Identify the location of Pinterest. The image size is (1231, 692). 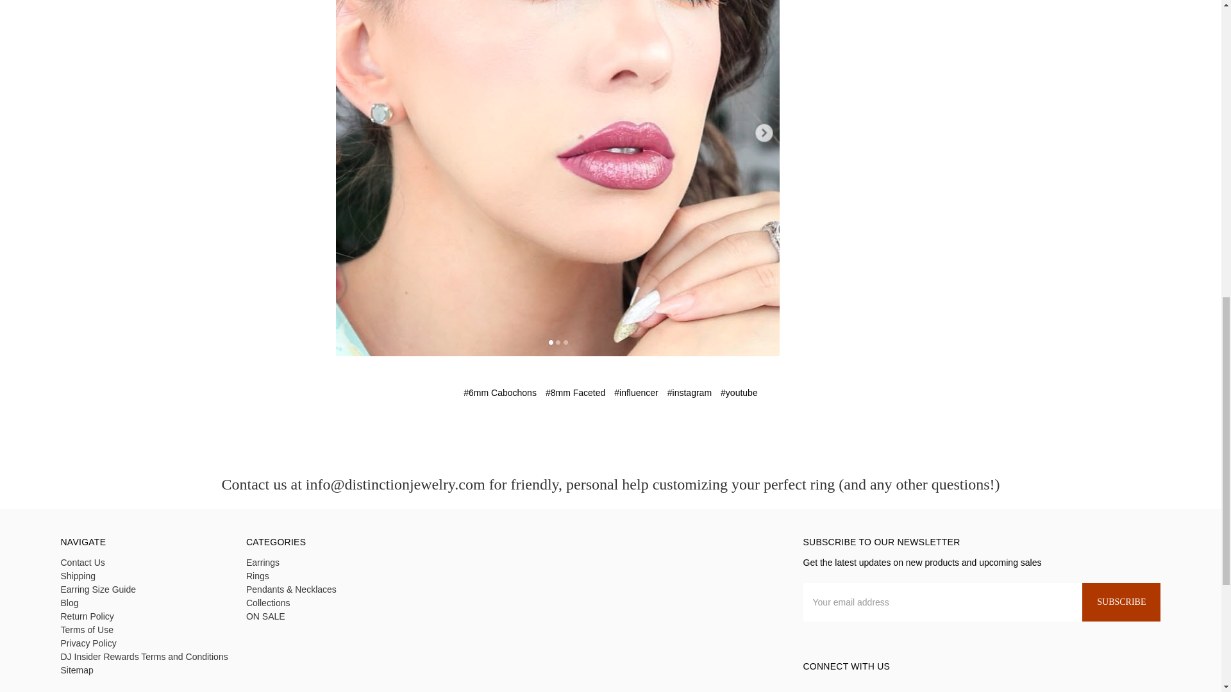
(655, 431).